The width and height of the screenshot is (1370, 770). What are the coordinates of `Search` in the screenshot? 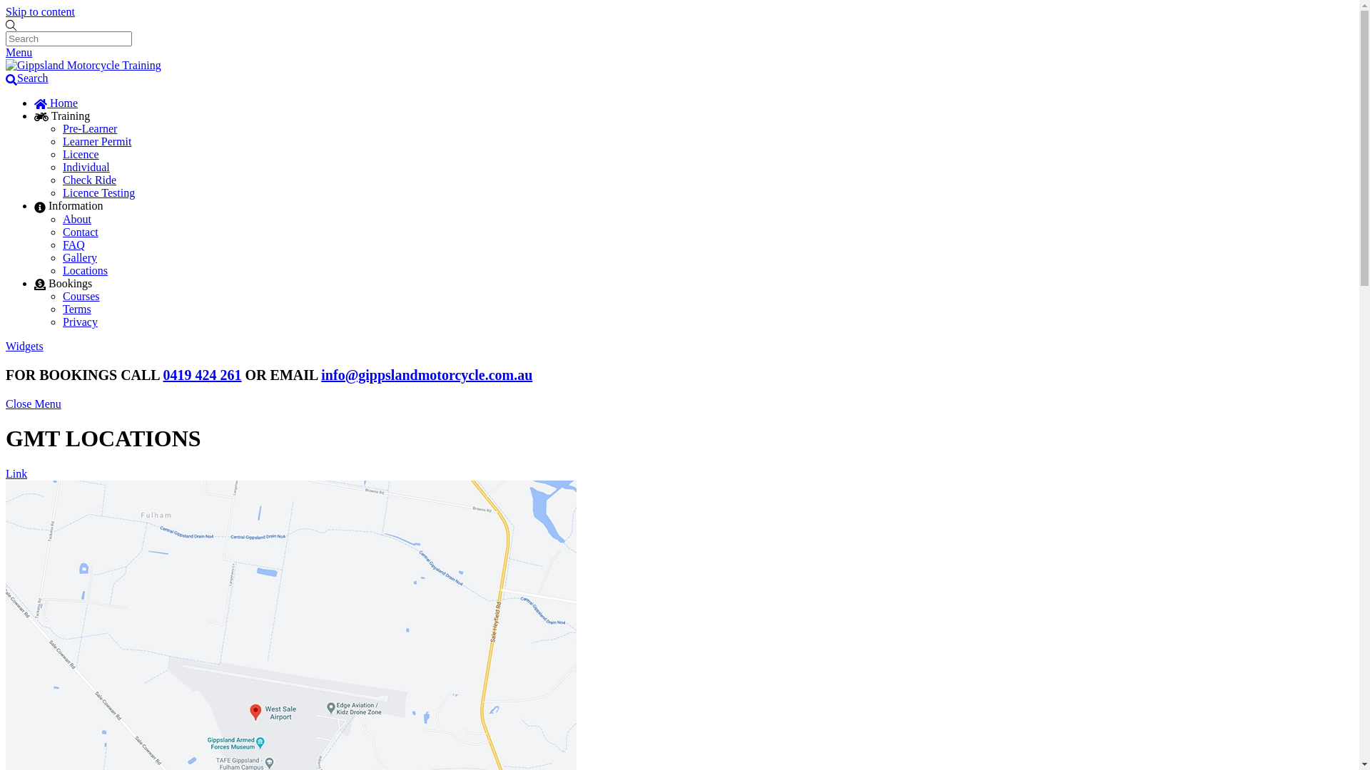 It's located at (27, 78).